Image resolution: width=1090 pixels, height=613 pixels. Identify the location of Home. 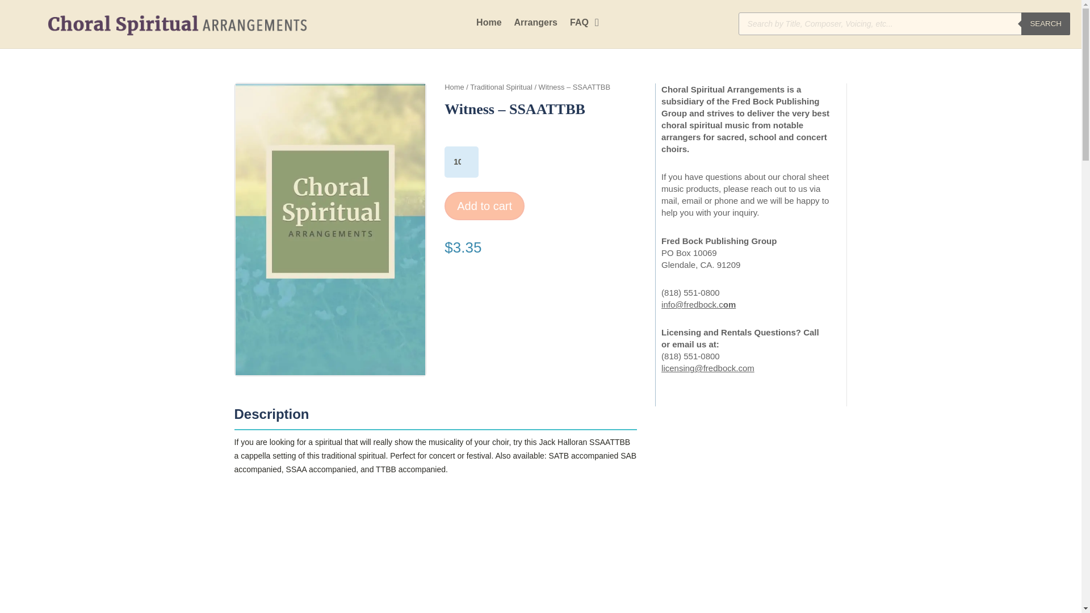
(454, 86).